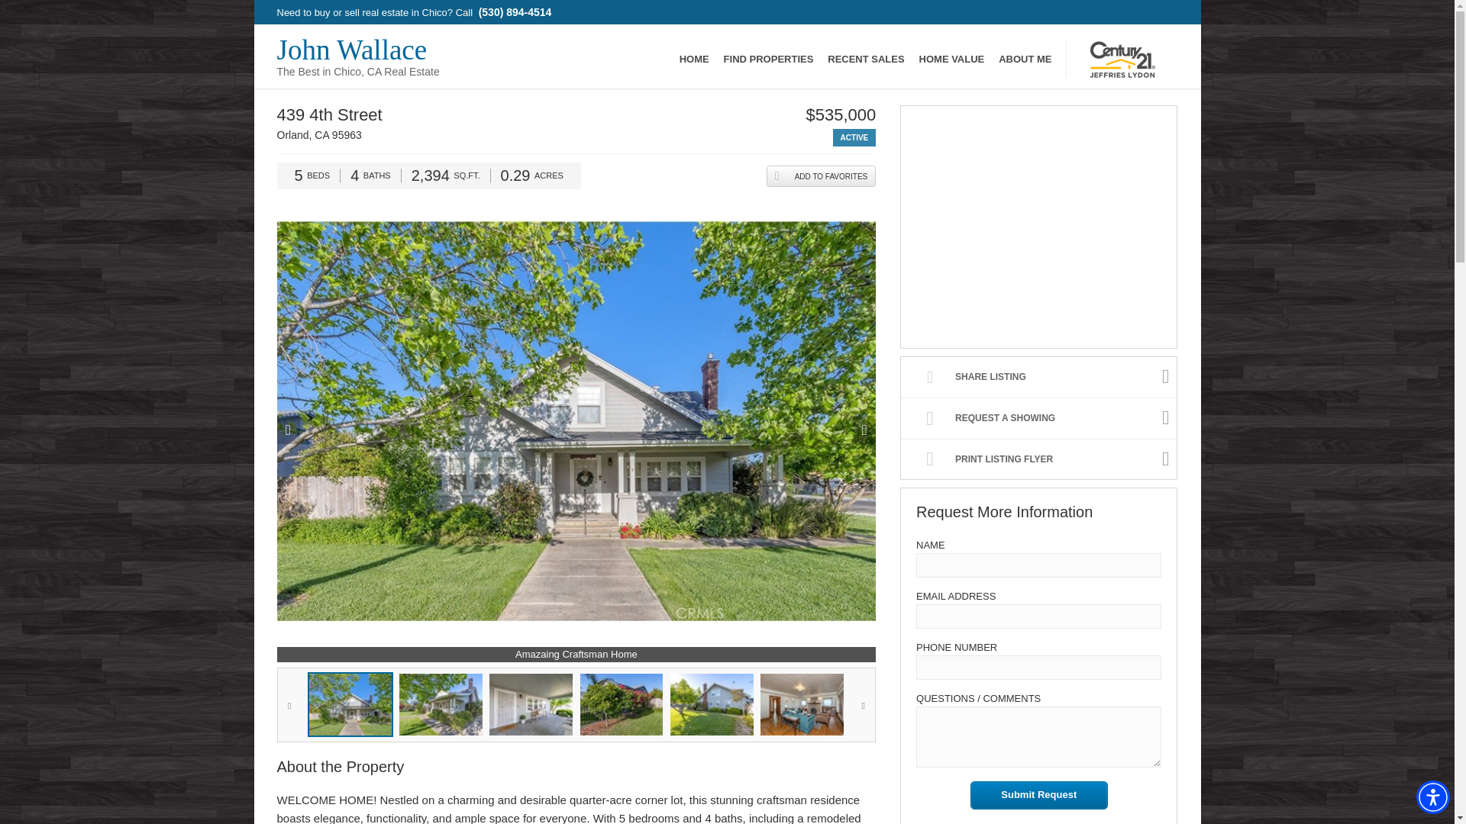  I want to click on Accessibility Menu, so click(1432, 797).